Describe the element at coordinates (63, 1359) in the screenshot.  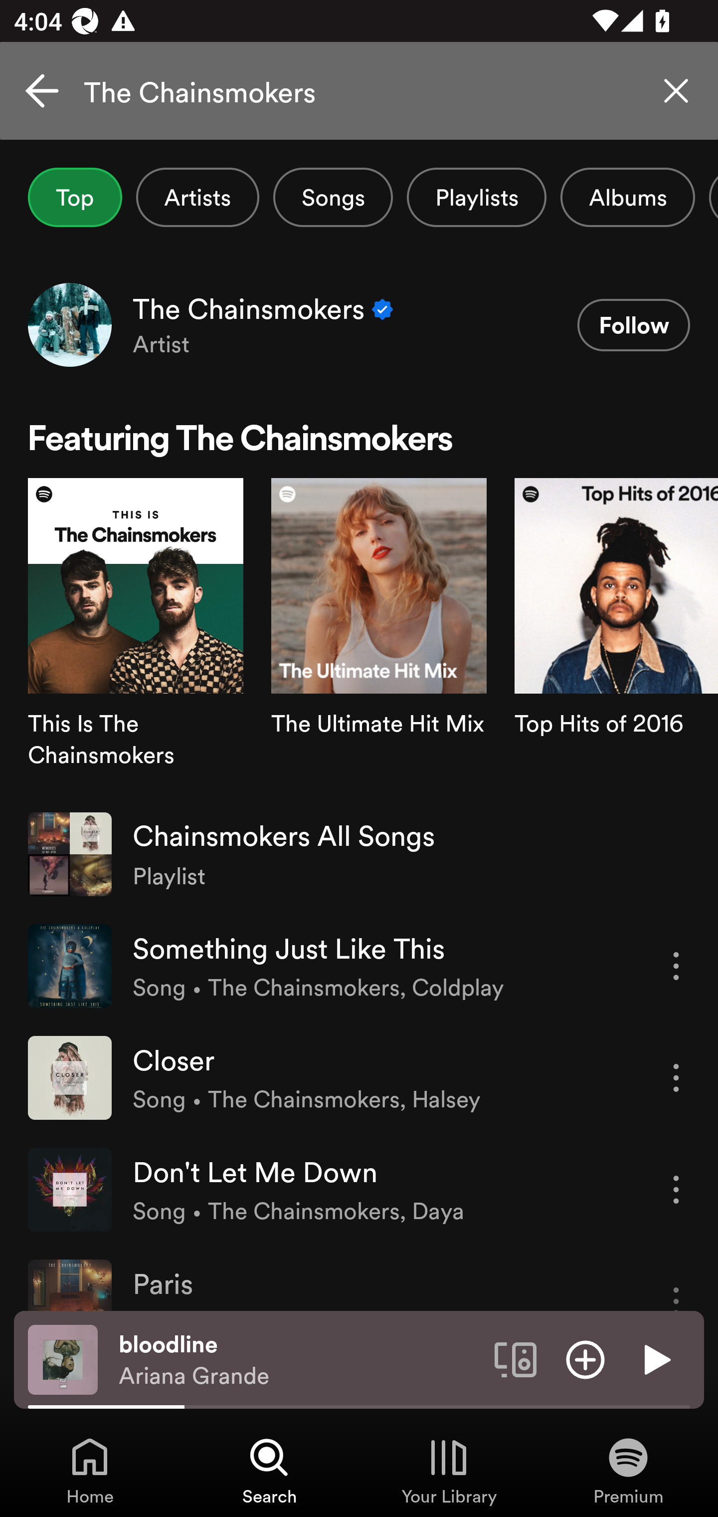
I see `The cover art of the currently playing track` at that location.